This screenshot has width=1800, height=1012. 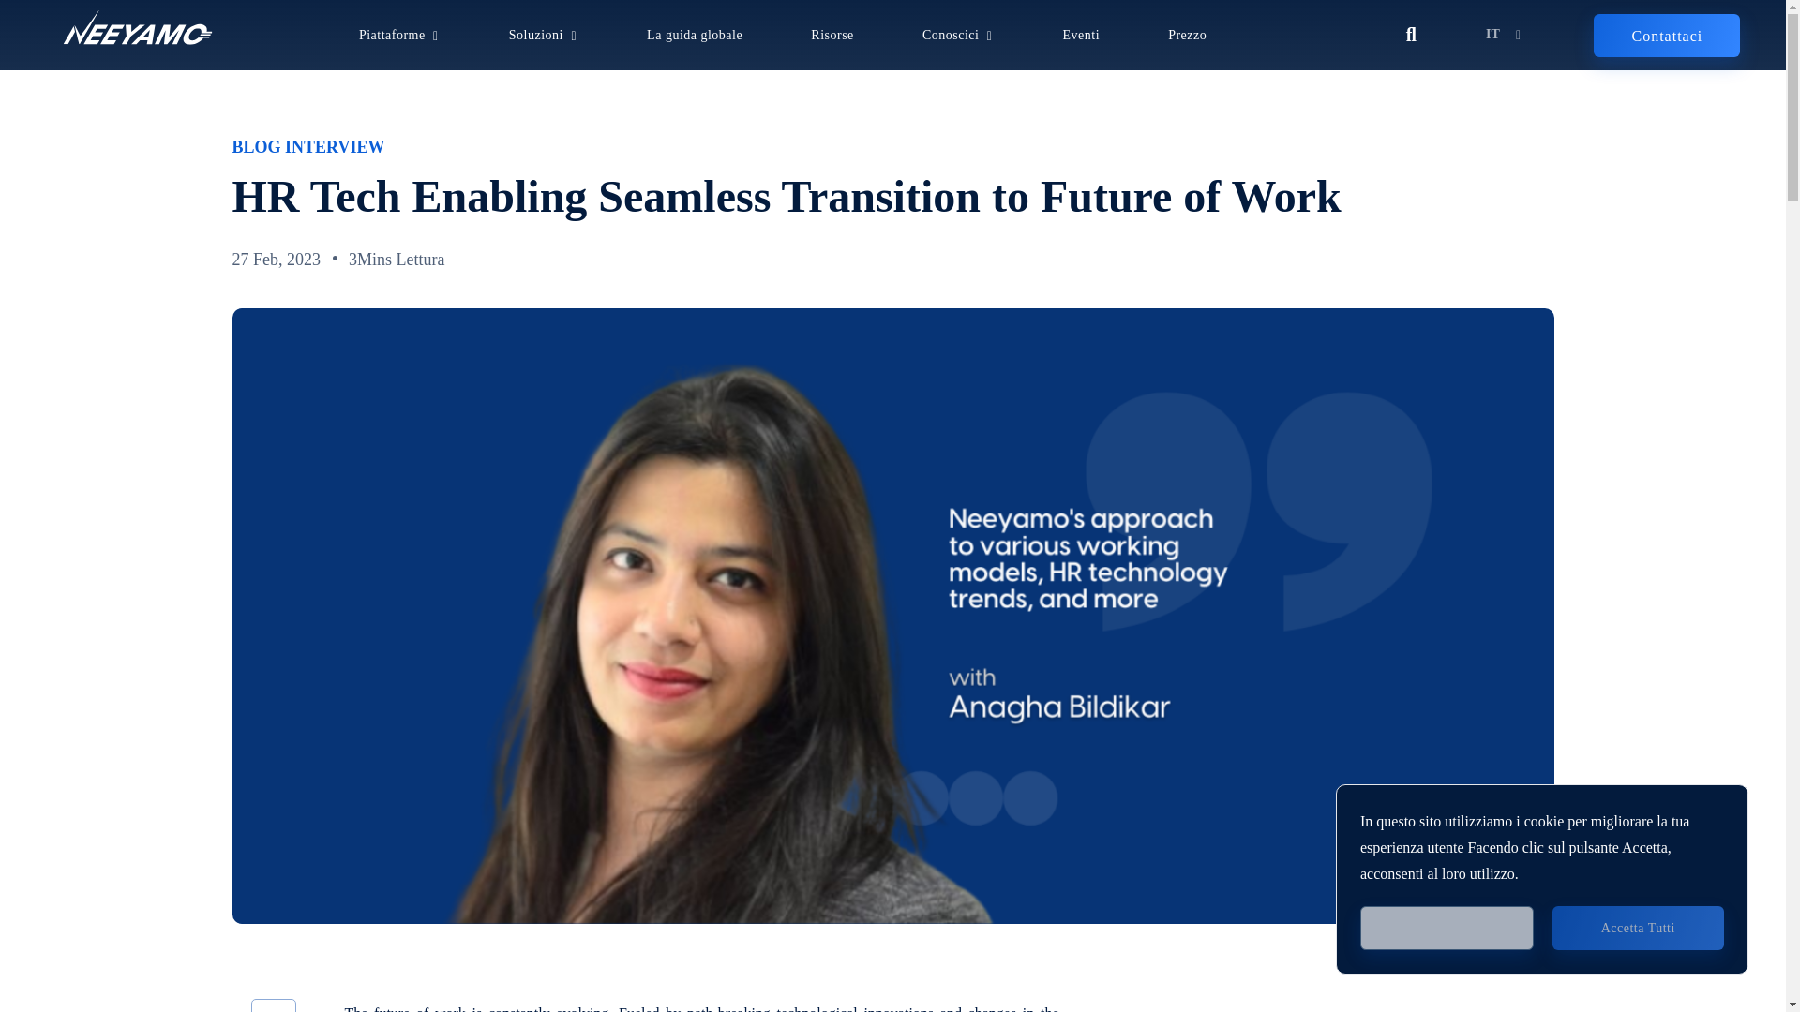 What do you see at coordinates (892, 2) in the screenshot?
I see `Salta al contenuto principale` at bounding box center [892, 2].